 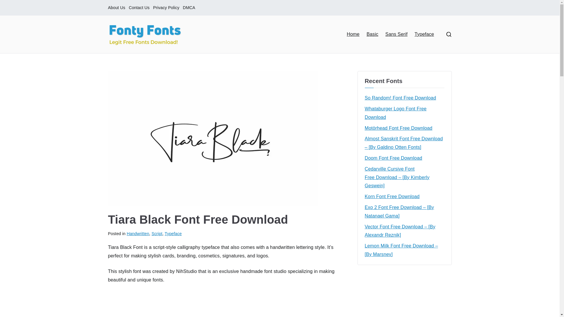 I want to click on Whataburger Logo Font Free Download, so click(x=404, y=113).